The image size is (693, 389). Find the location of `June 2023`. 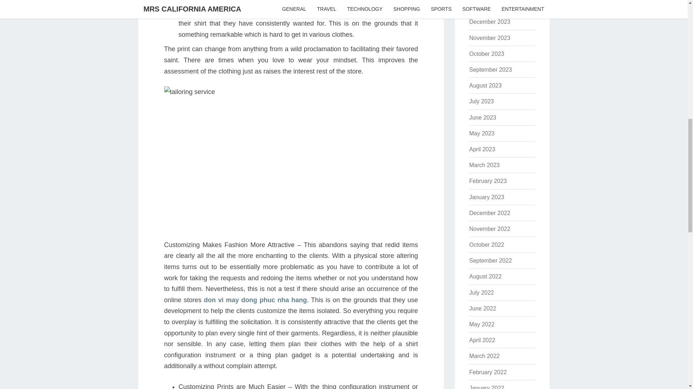

June 2023 is located at coordinates (482, 117).